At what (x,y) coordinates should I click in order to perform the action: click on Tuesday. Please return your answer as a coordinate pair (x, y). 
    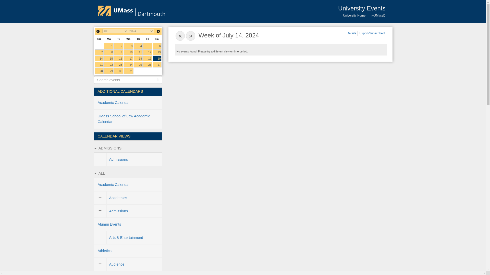
    Looking at the image, I should click on (118, 39).